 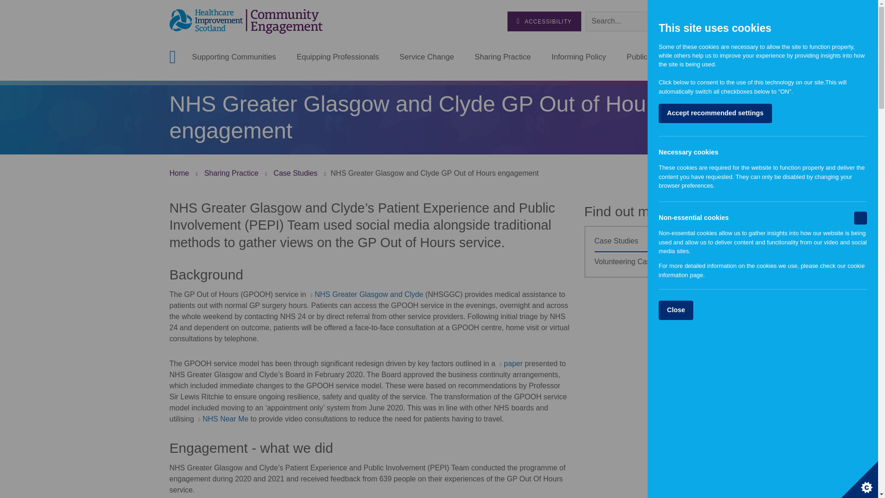 What do you see at coordinates (510, 363) in the screenshot?
I see `Link opens in a new window` at bounding box center [510, 363].